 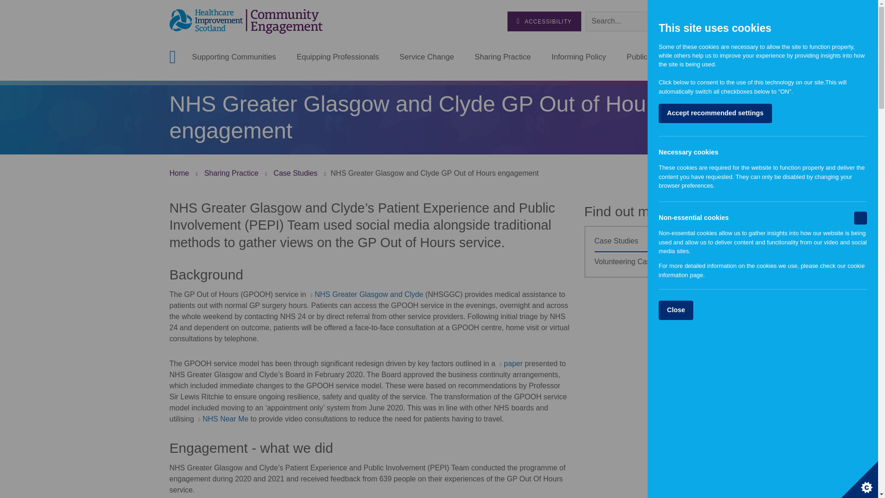 What do you see at coordinates (510, 363) in the screenshot?
I see `Link opens in a new window` at bounding box center [510, 363].